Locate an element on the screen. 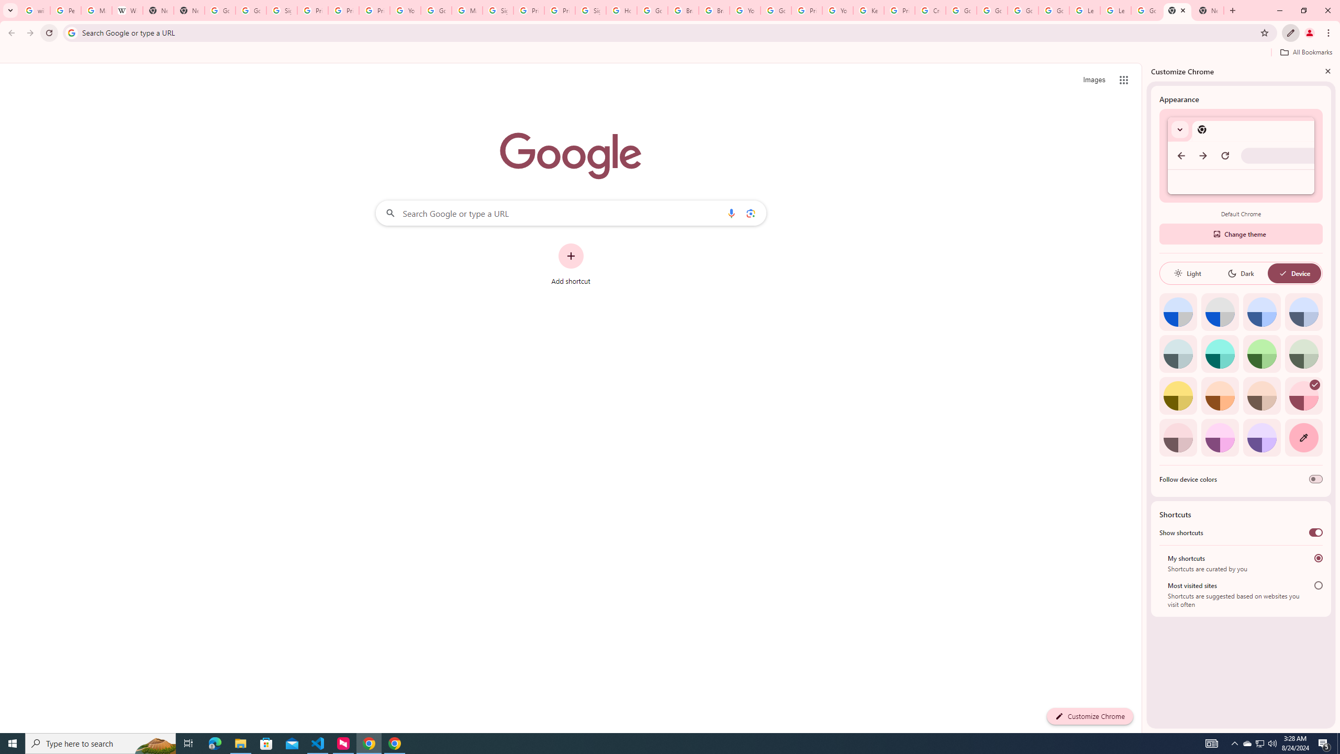 Image resolution: width=1340 pixels, height=754 pixels. Viridian is located at coordinates (1303, 353).